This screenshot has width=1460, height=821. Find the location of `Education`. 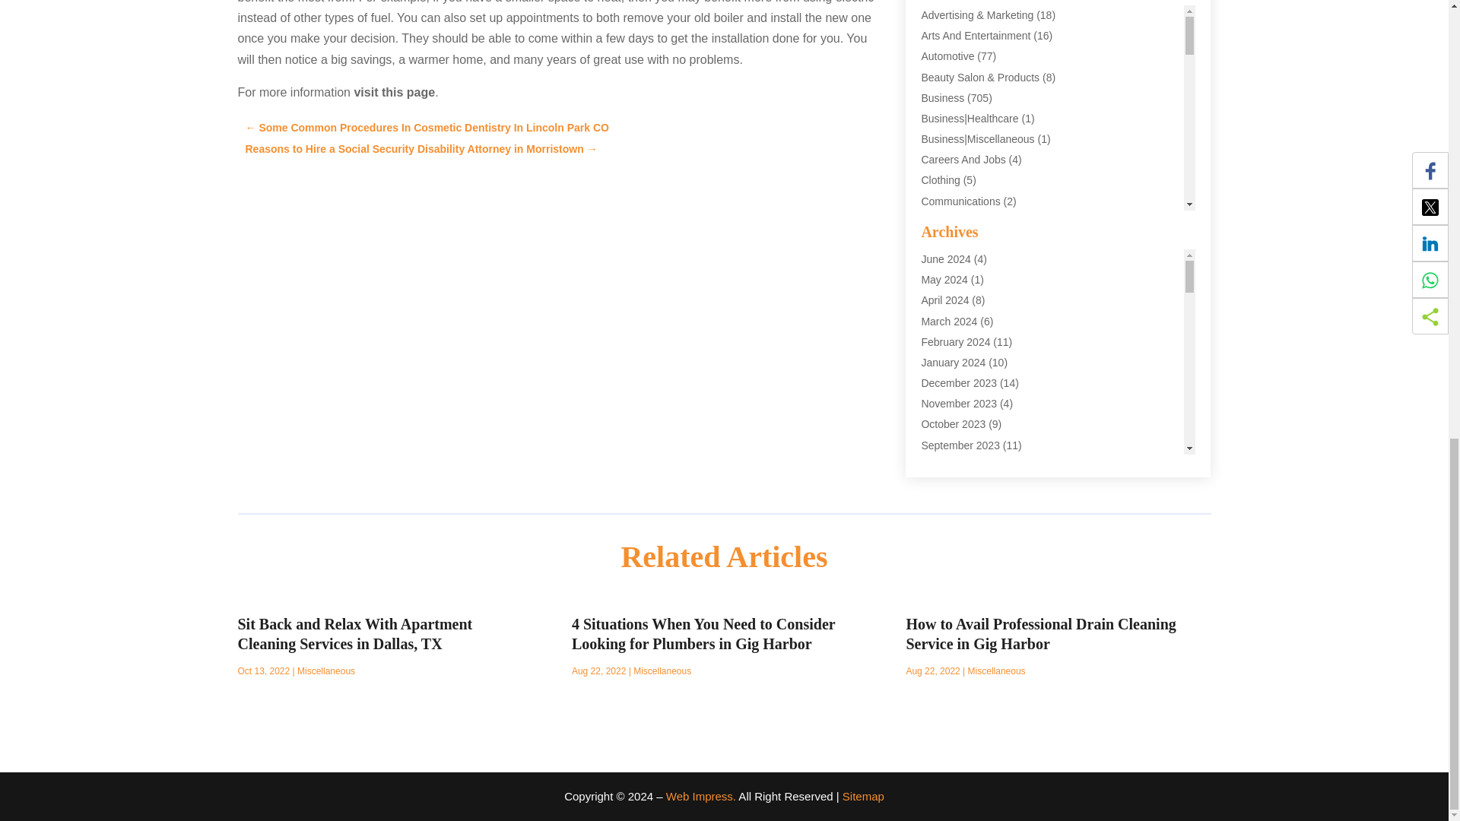

Education is located at coordinates (944, 305).